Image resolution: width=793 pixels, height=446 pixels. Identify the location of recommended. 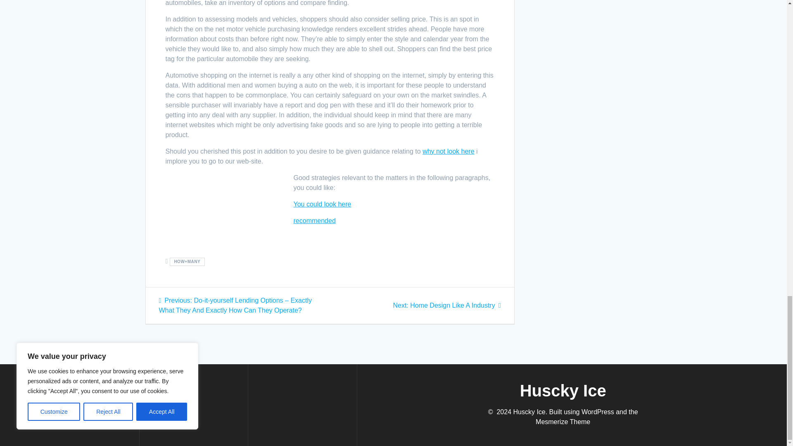
(314, 221).